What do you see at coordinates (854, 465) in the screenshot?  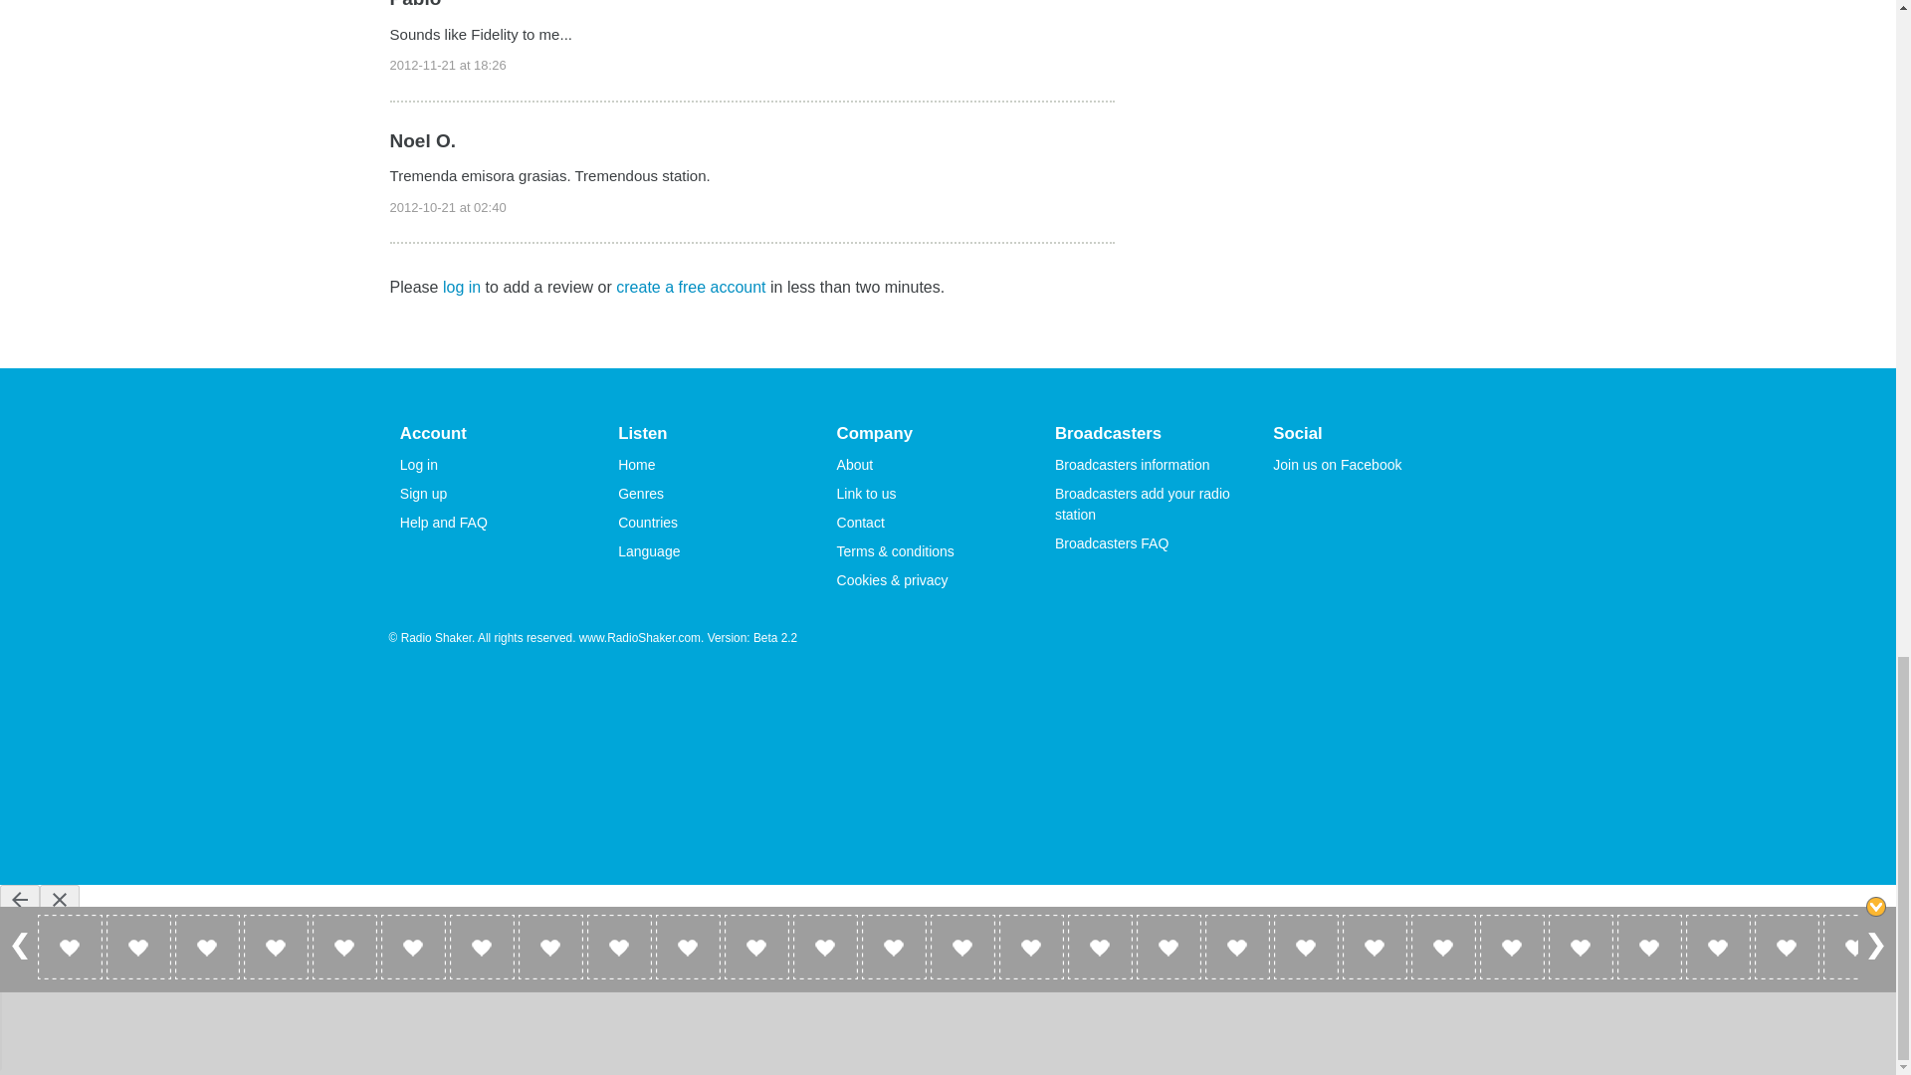 I see `About` at bounding box center [854, 465].